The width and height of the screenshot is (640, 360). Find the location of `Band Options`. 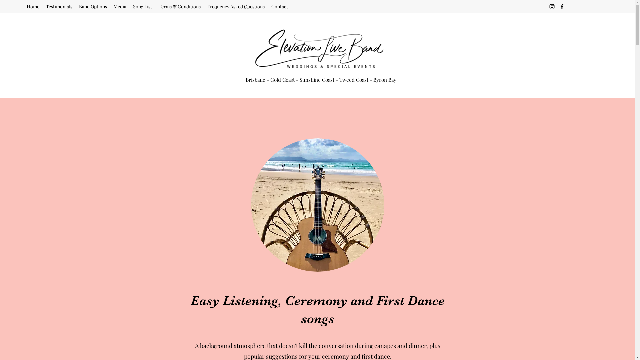

Band Options is located at coordinates (93, 7).